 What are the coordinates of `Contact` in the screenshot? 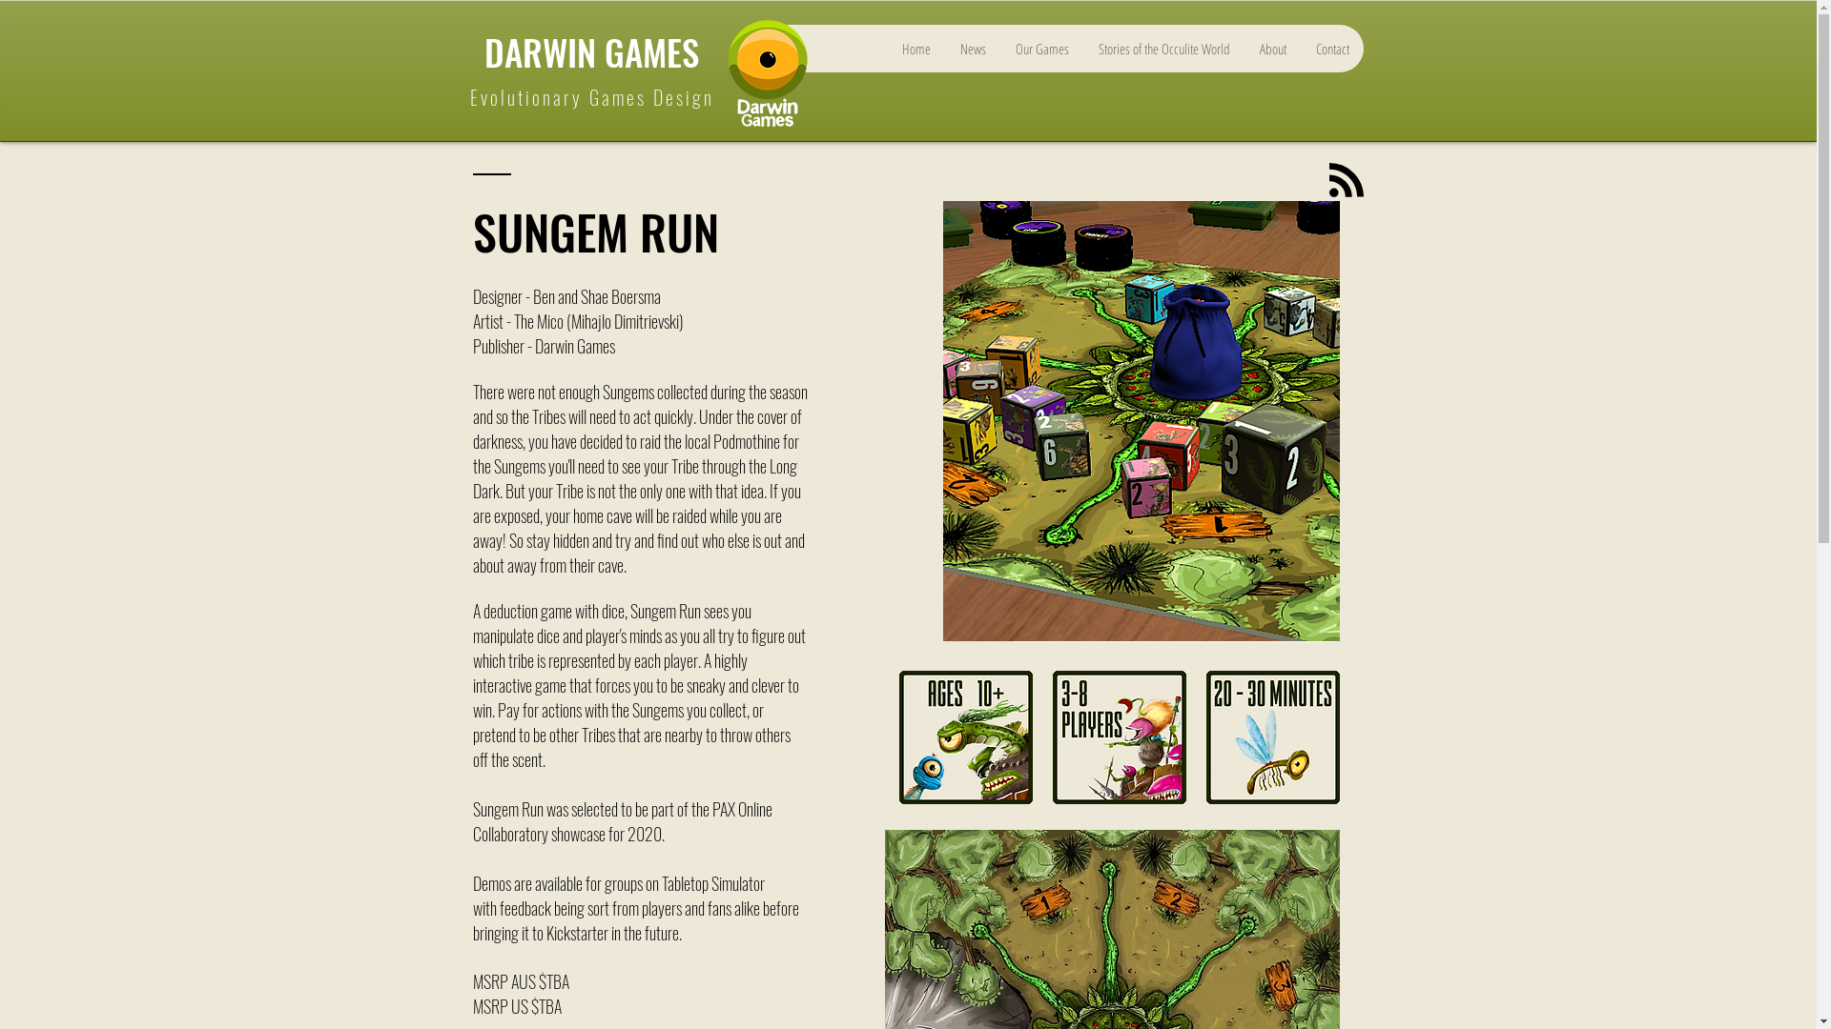 It's located at (1332, 49).